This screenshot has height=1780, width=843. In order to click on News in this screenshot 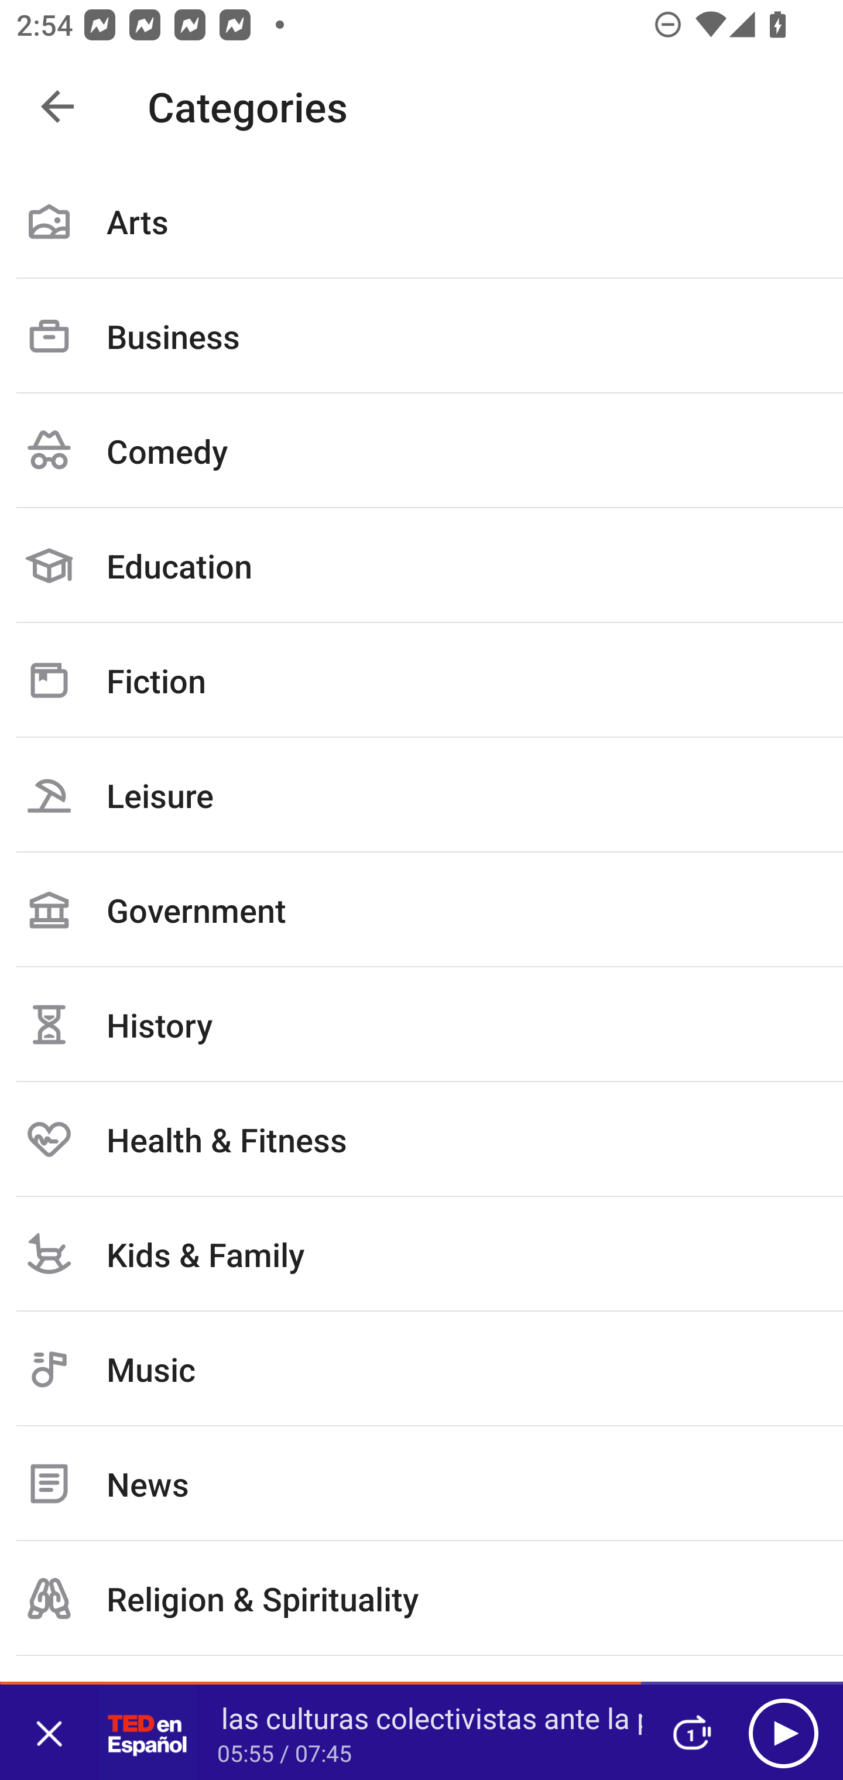, I will do `click(421, 1484)`.